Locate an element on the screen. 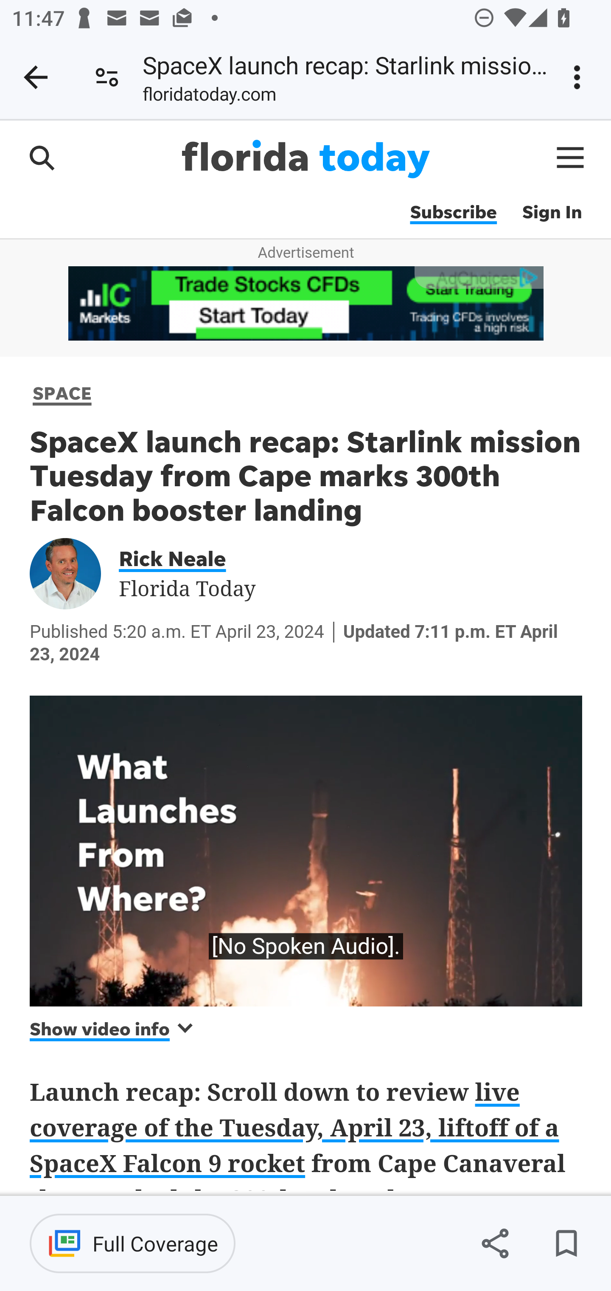  Customize and control Google Chrome is located at coordinates (580, 77).